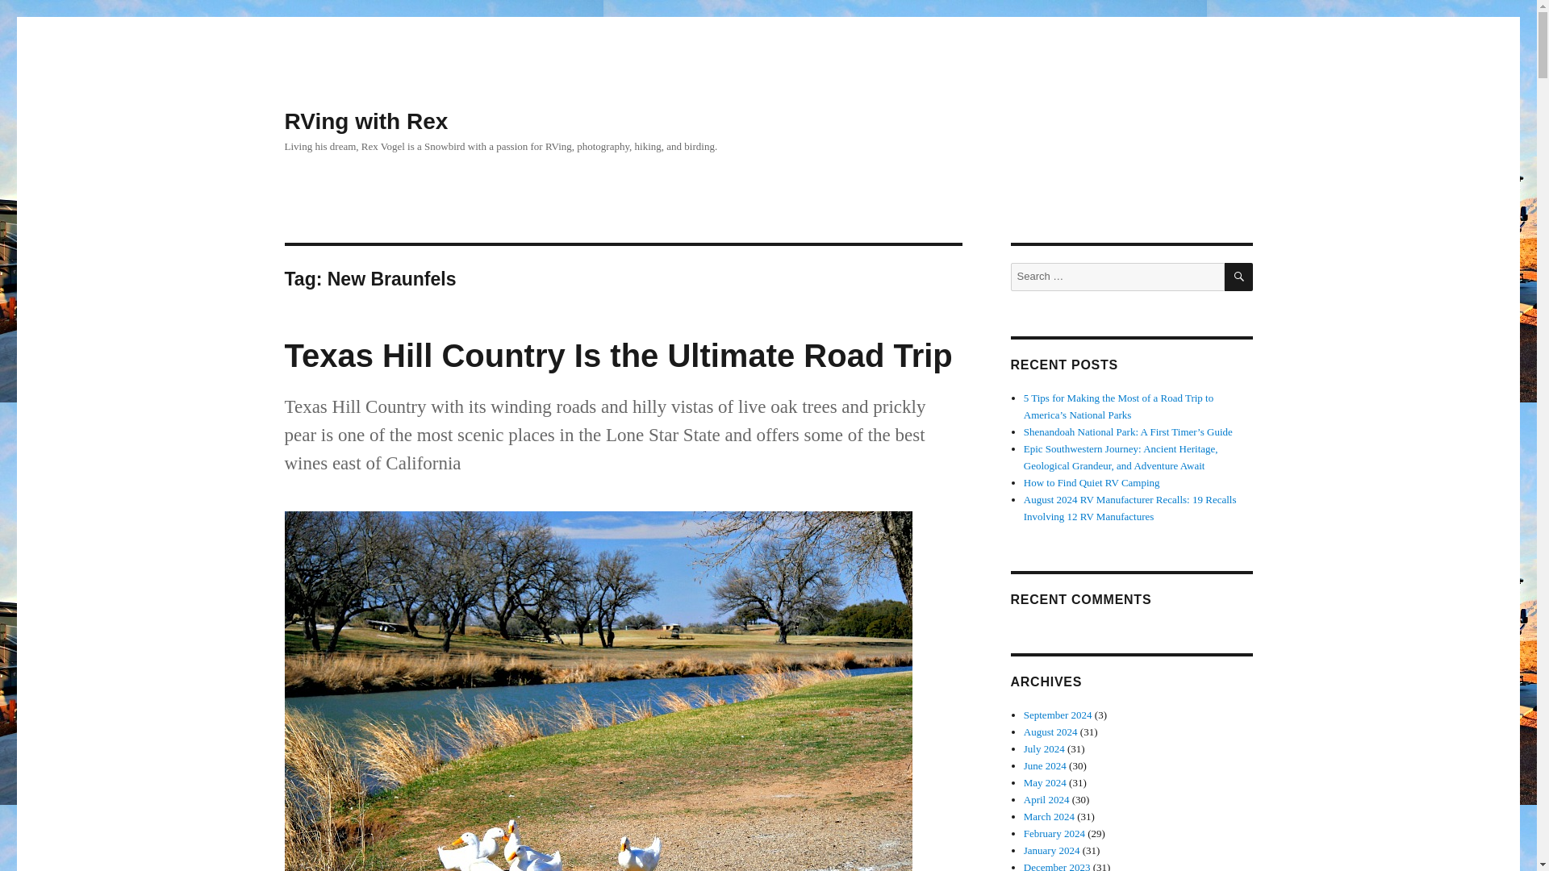 Image resolution: width=1549 pixels, height=871 pixels. Describe the element at coordinates (1046, 765) in the screenshot. I see `June 2024` at that location.